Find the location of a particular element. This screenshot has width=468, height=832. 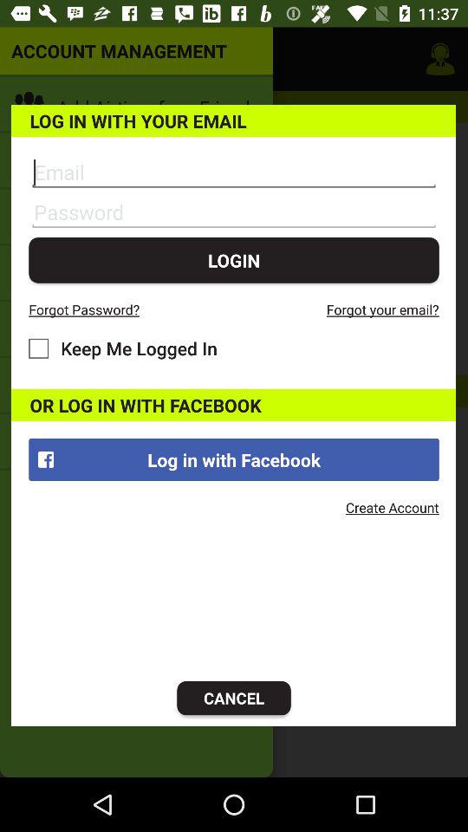

press the cancel is located at coordinates (234, 699).